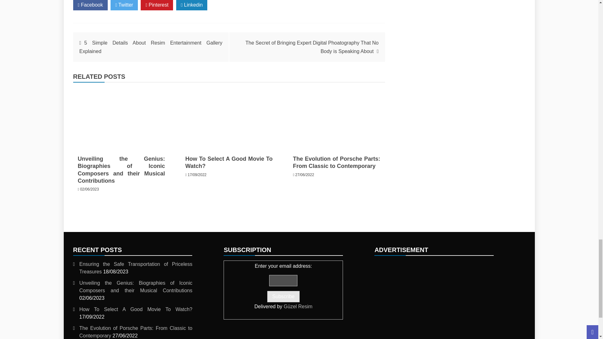  Describe the element at coordinates (90, 5) in the screenshot. I see `Facebook` at that location.